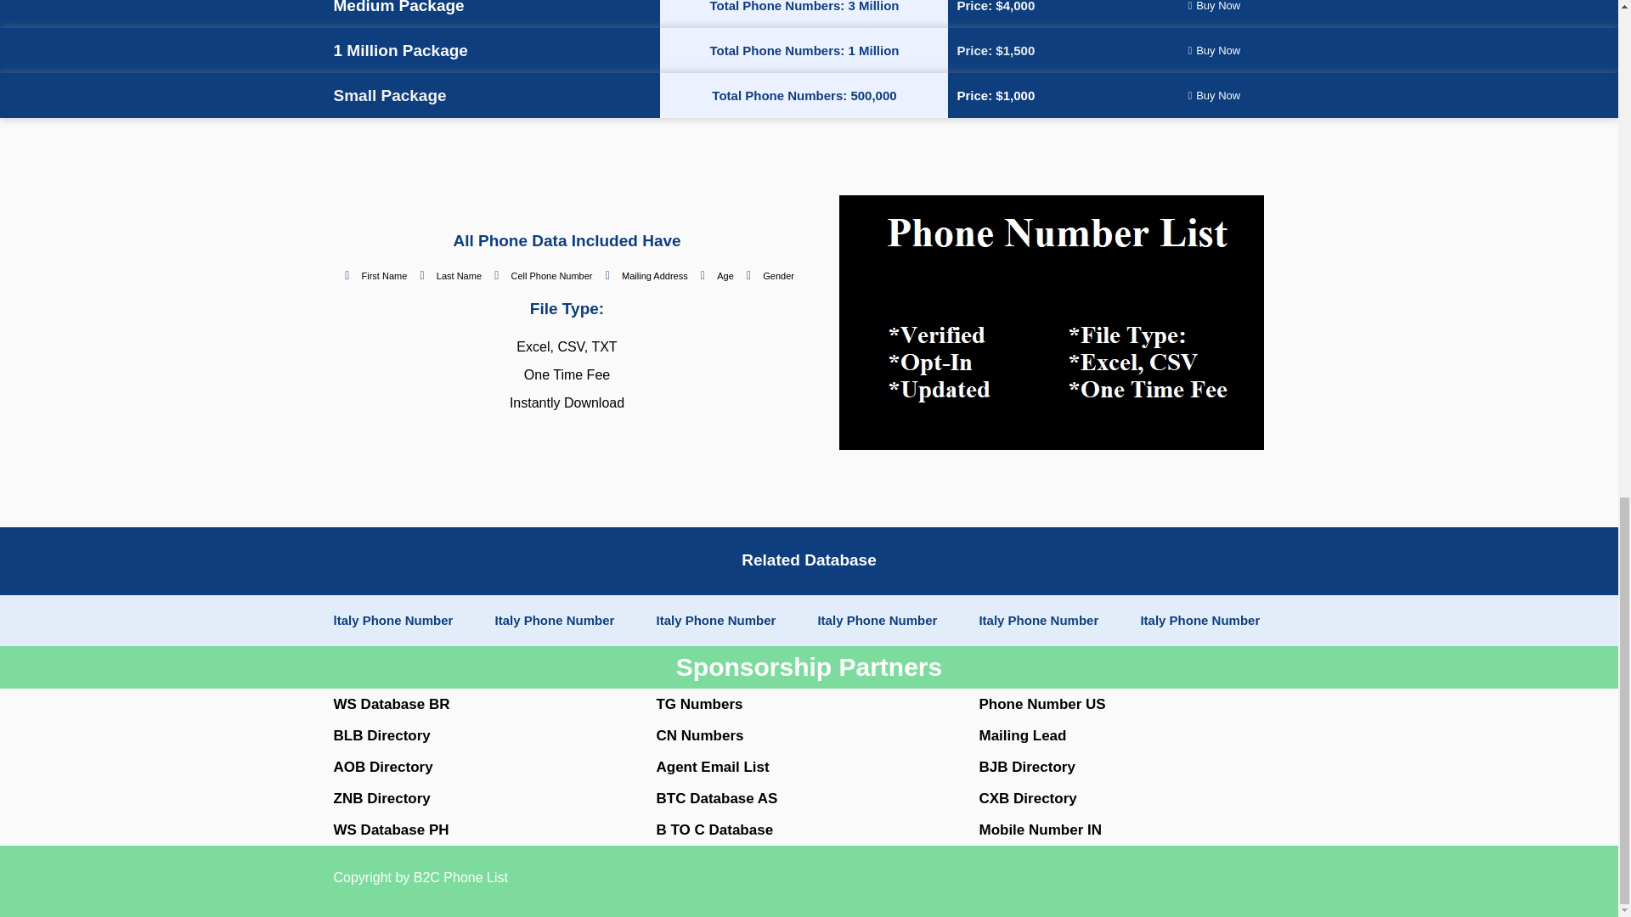 Image resolution: width=1631 pixels, height=917 pixels. I want to click on Buy Now, so click(1214, 95).